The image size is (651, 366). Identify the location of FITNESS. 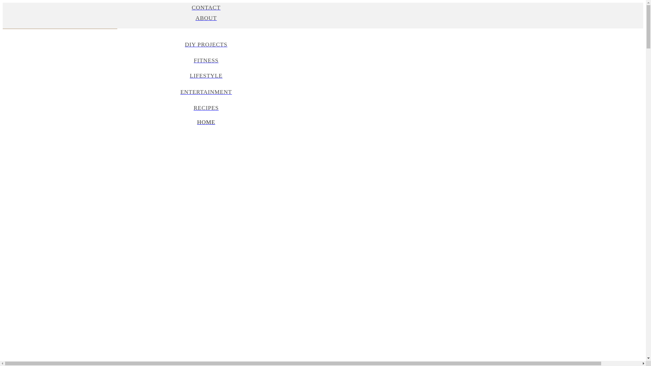
(206, 61).